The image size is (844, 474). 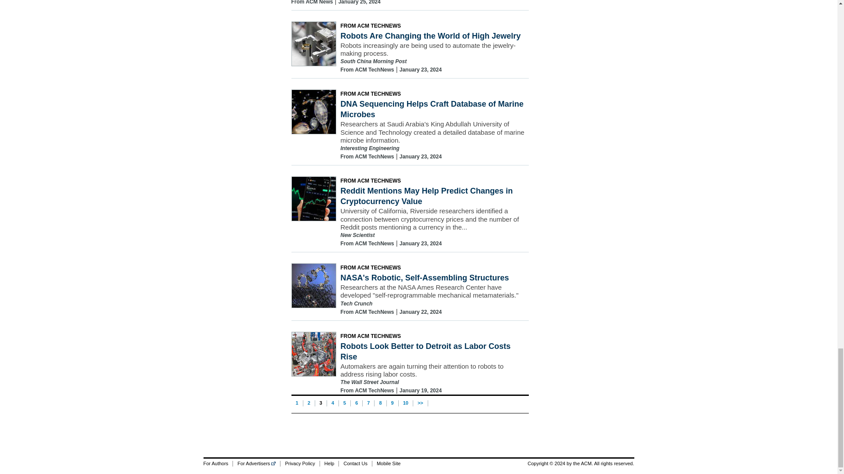 I want to click on Privacy Policy, so click(x=299, y=463).